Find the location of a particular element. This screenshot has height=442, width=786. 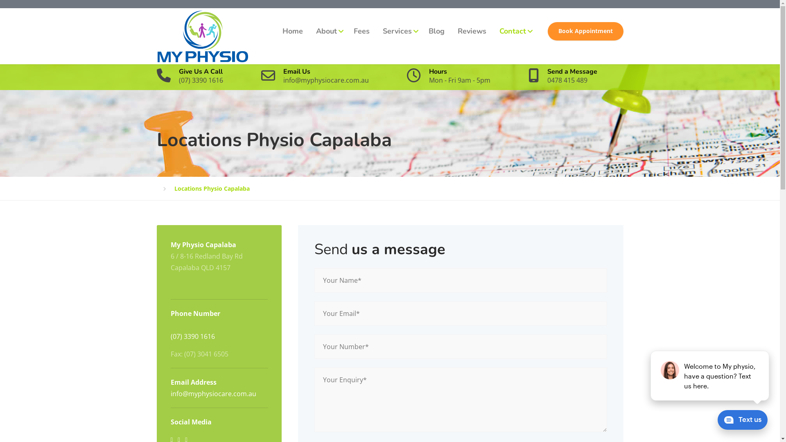

info@myphysiocare.com.au is located at coordinates (213, 394).